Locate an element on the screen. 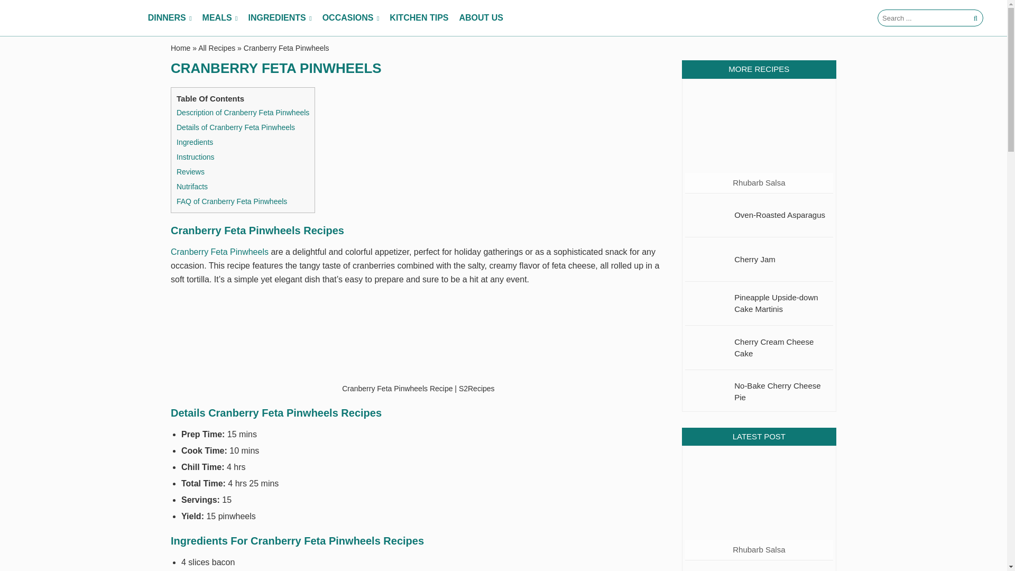 This screenshot has height=571, width=1015. ABOUT US is located at coordinates (481, 18).